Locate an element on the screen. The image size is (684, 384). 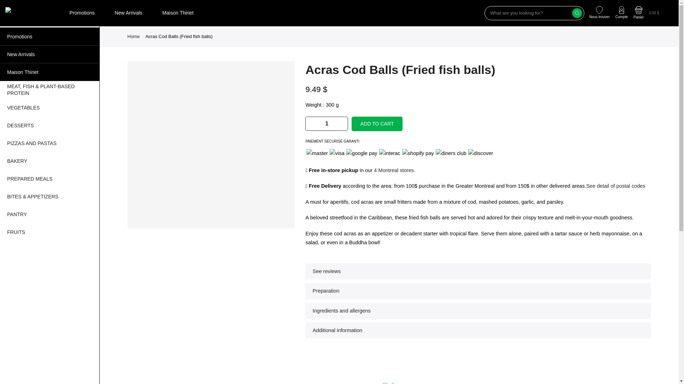
1 is located at coordinates (327, 124).